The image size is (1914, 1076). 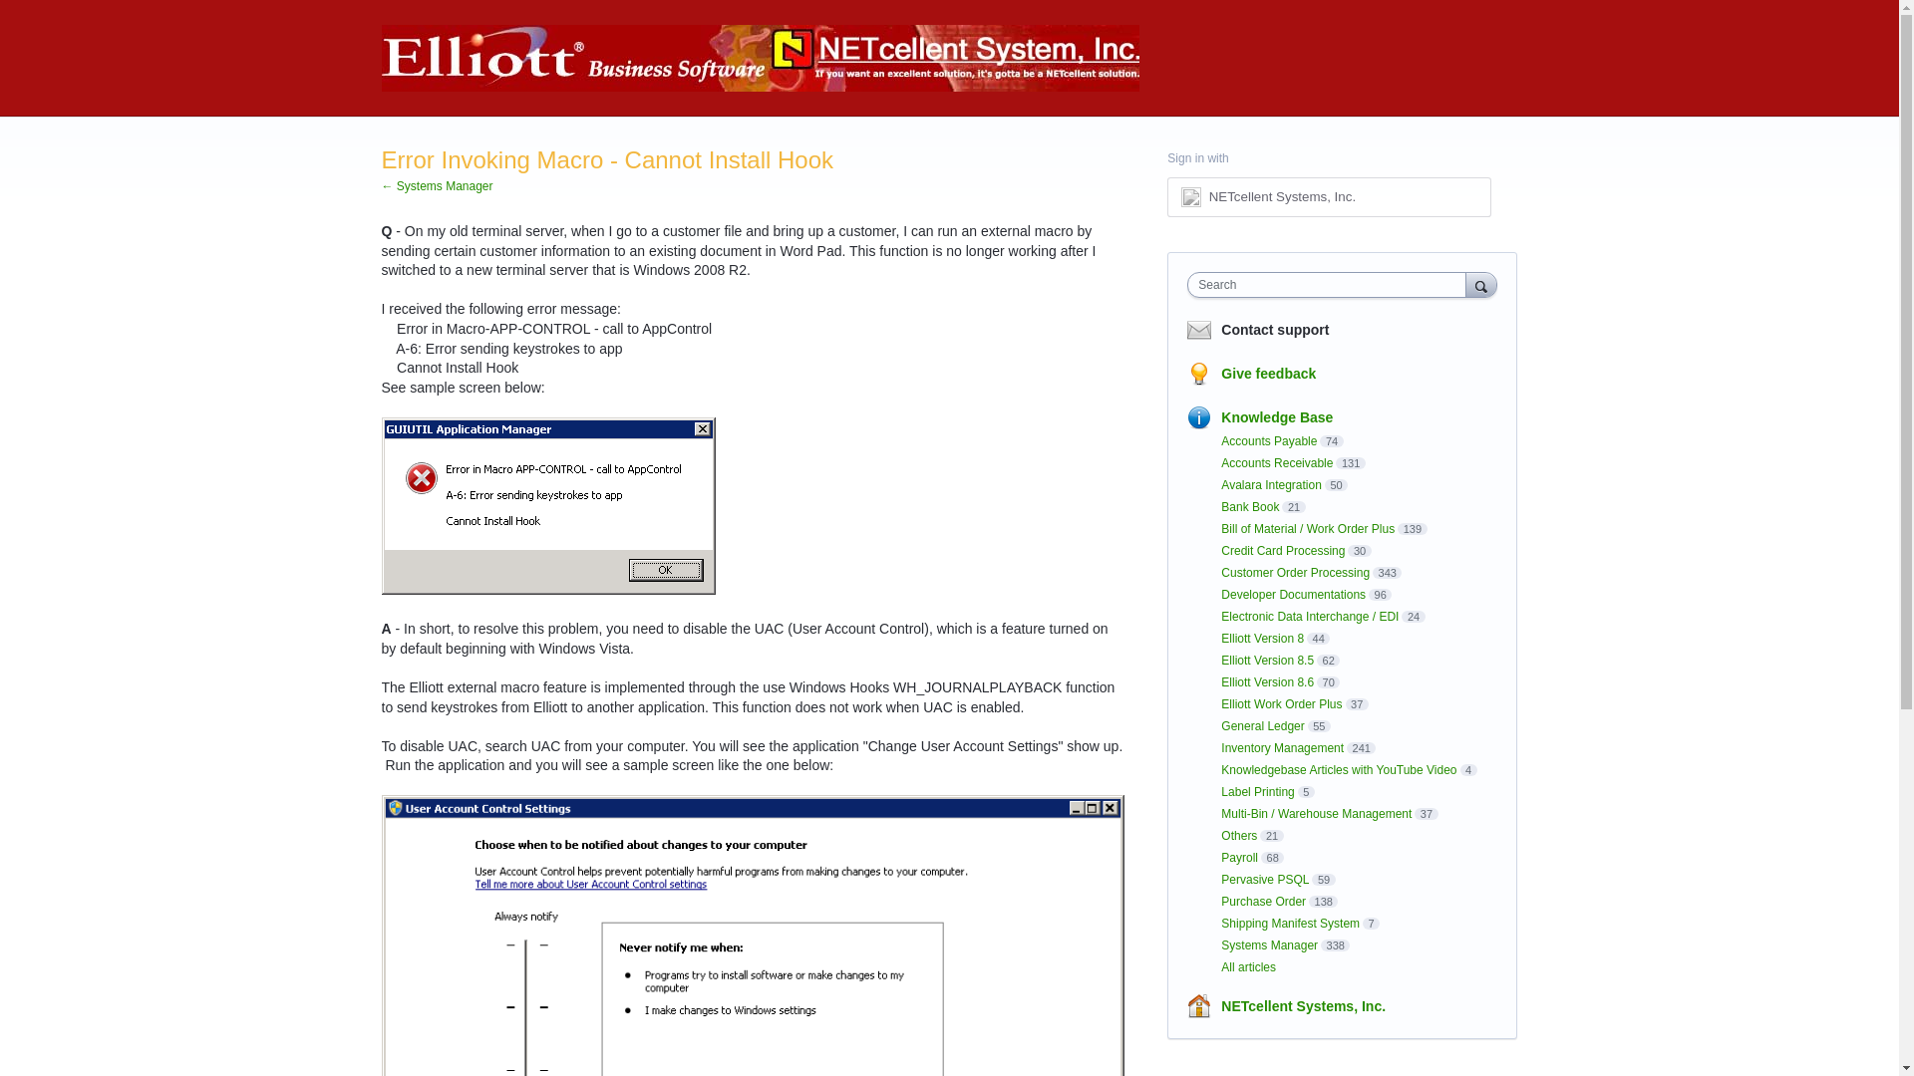 What do you see at coordinates (1293, 594) in the screenshot?
I see `View all articles in Developer Documentations` at bounding box center [1293, 594].